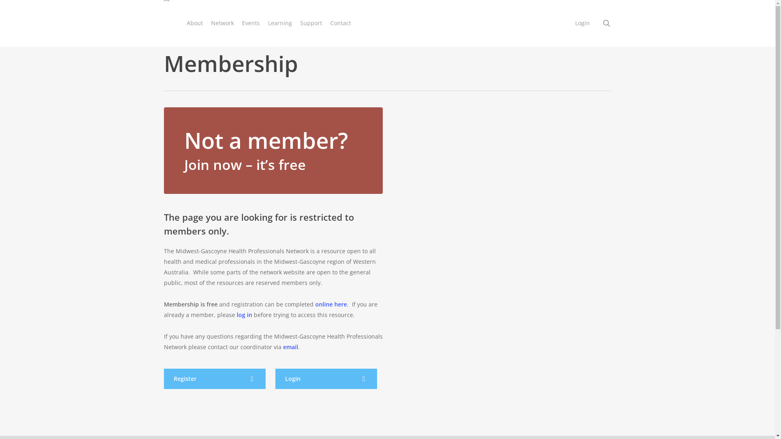 This screenshot has width=781, height=439. What do you see at coordinates (222, 23) in the screenshot?
I see `Network` at bounding box center [222, 23].